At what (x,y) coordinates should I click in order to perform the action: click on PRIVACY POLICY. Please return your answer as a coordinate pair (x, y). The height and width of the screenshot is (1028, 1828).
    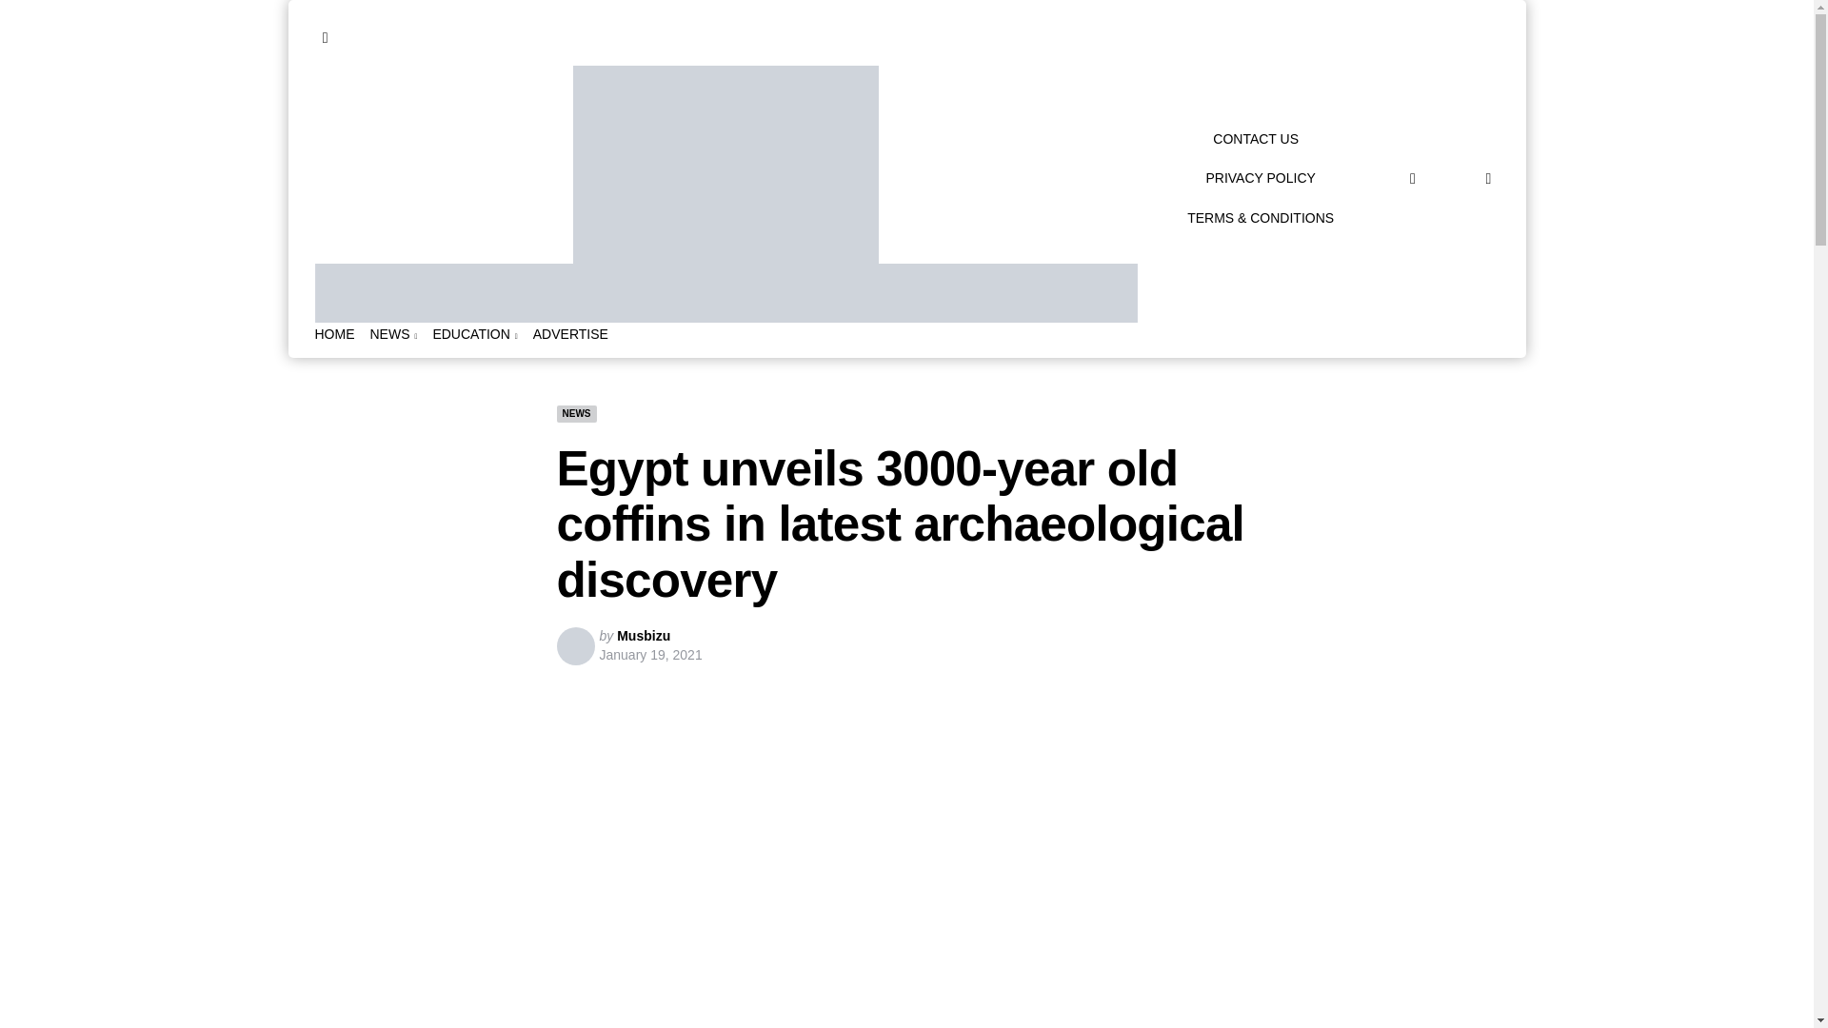
    Looking at the image, I should click on (1259, 177).